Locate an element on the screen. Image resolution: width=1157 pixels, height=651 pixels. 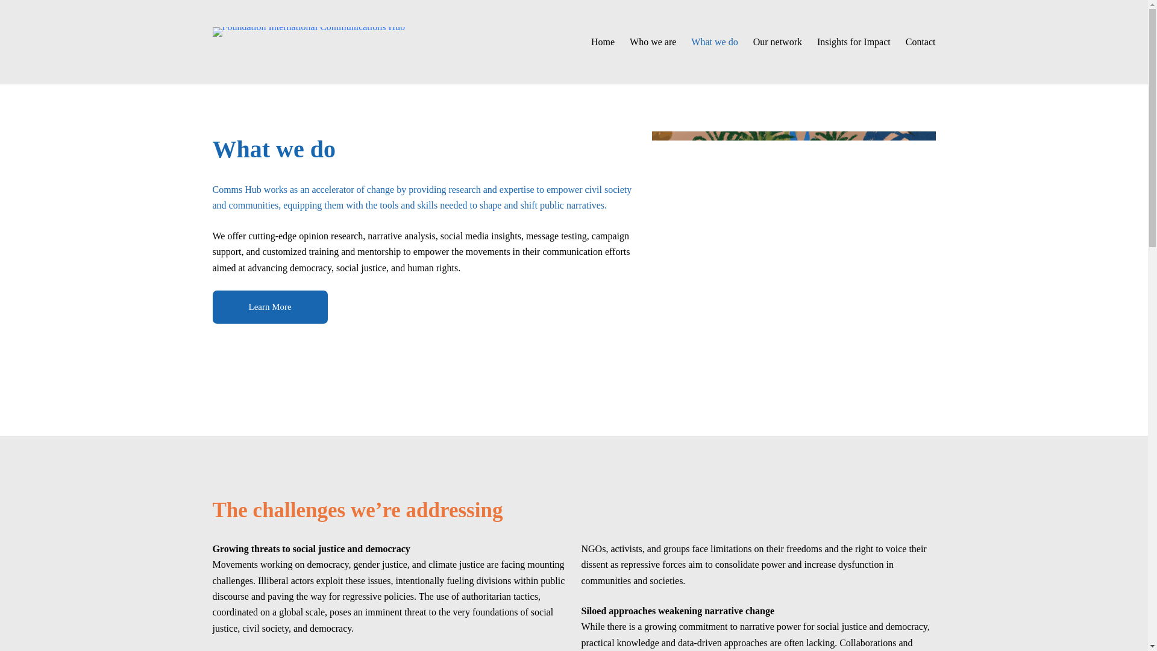
Learn More is located at coordinates (269, 306).